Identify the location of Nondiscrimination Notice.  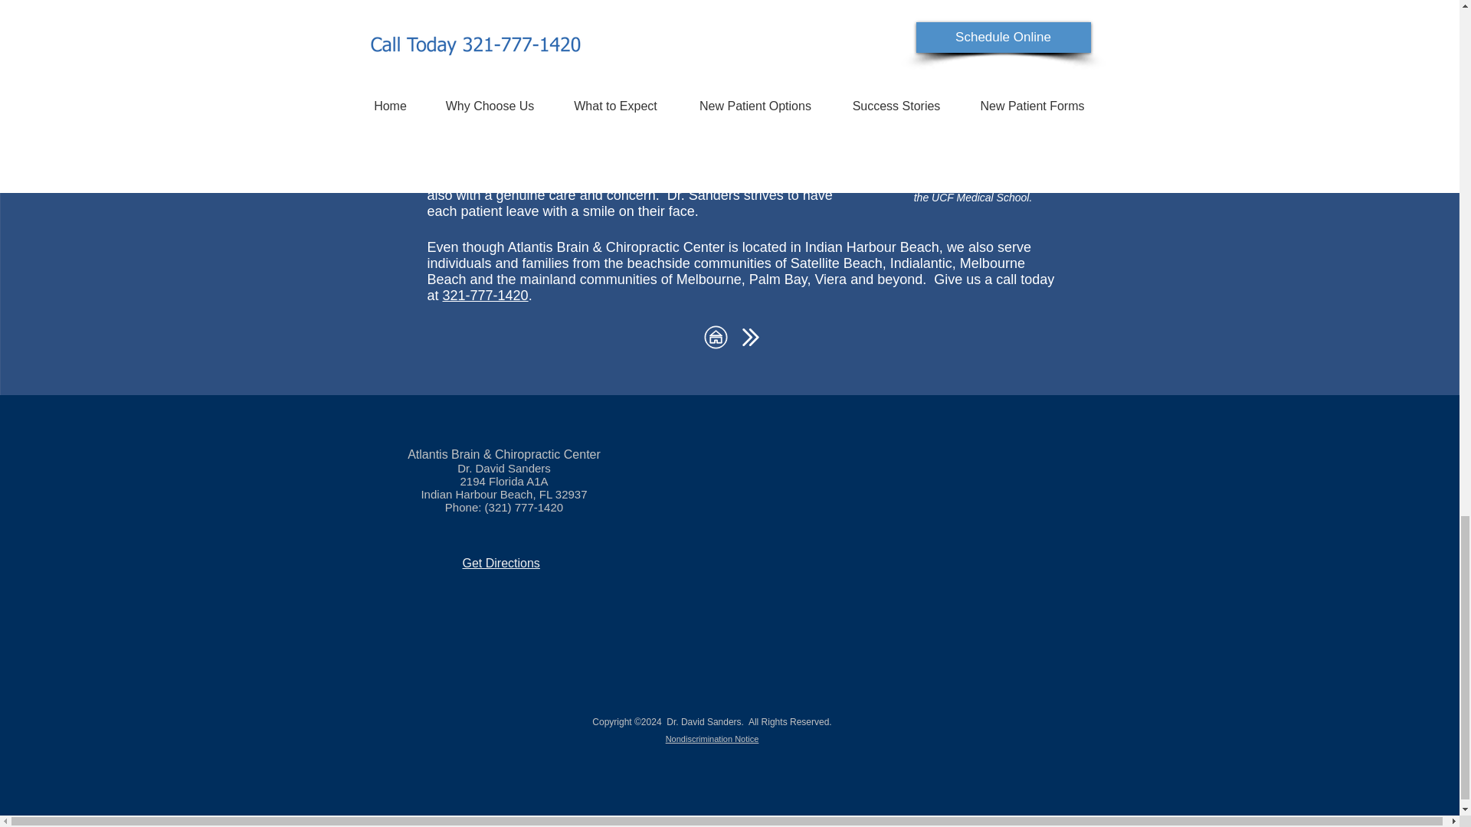
(713, 738).